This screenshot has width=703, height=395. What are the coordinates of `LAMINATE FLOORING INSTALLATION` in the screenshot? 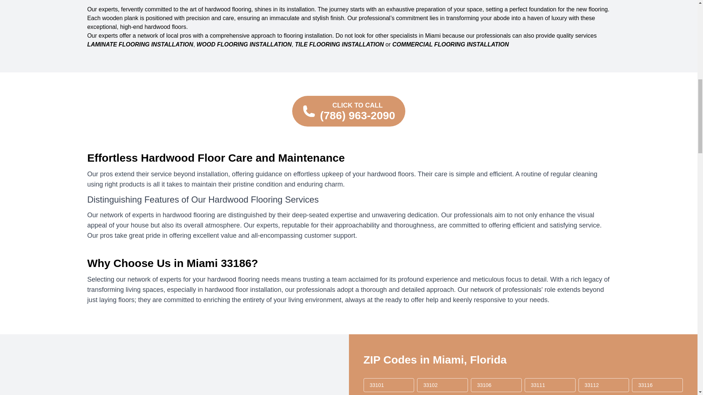 It's located at (140, 44).